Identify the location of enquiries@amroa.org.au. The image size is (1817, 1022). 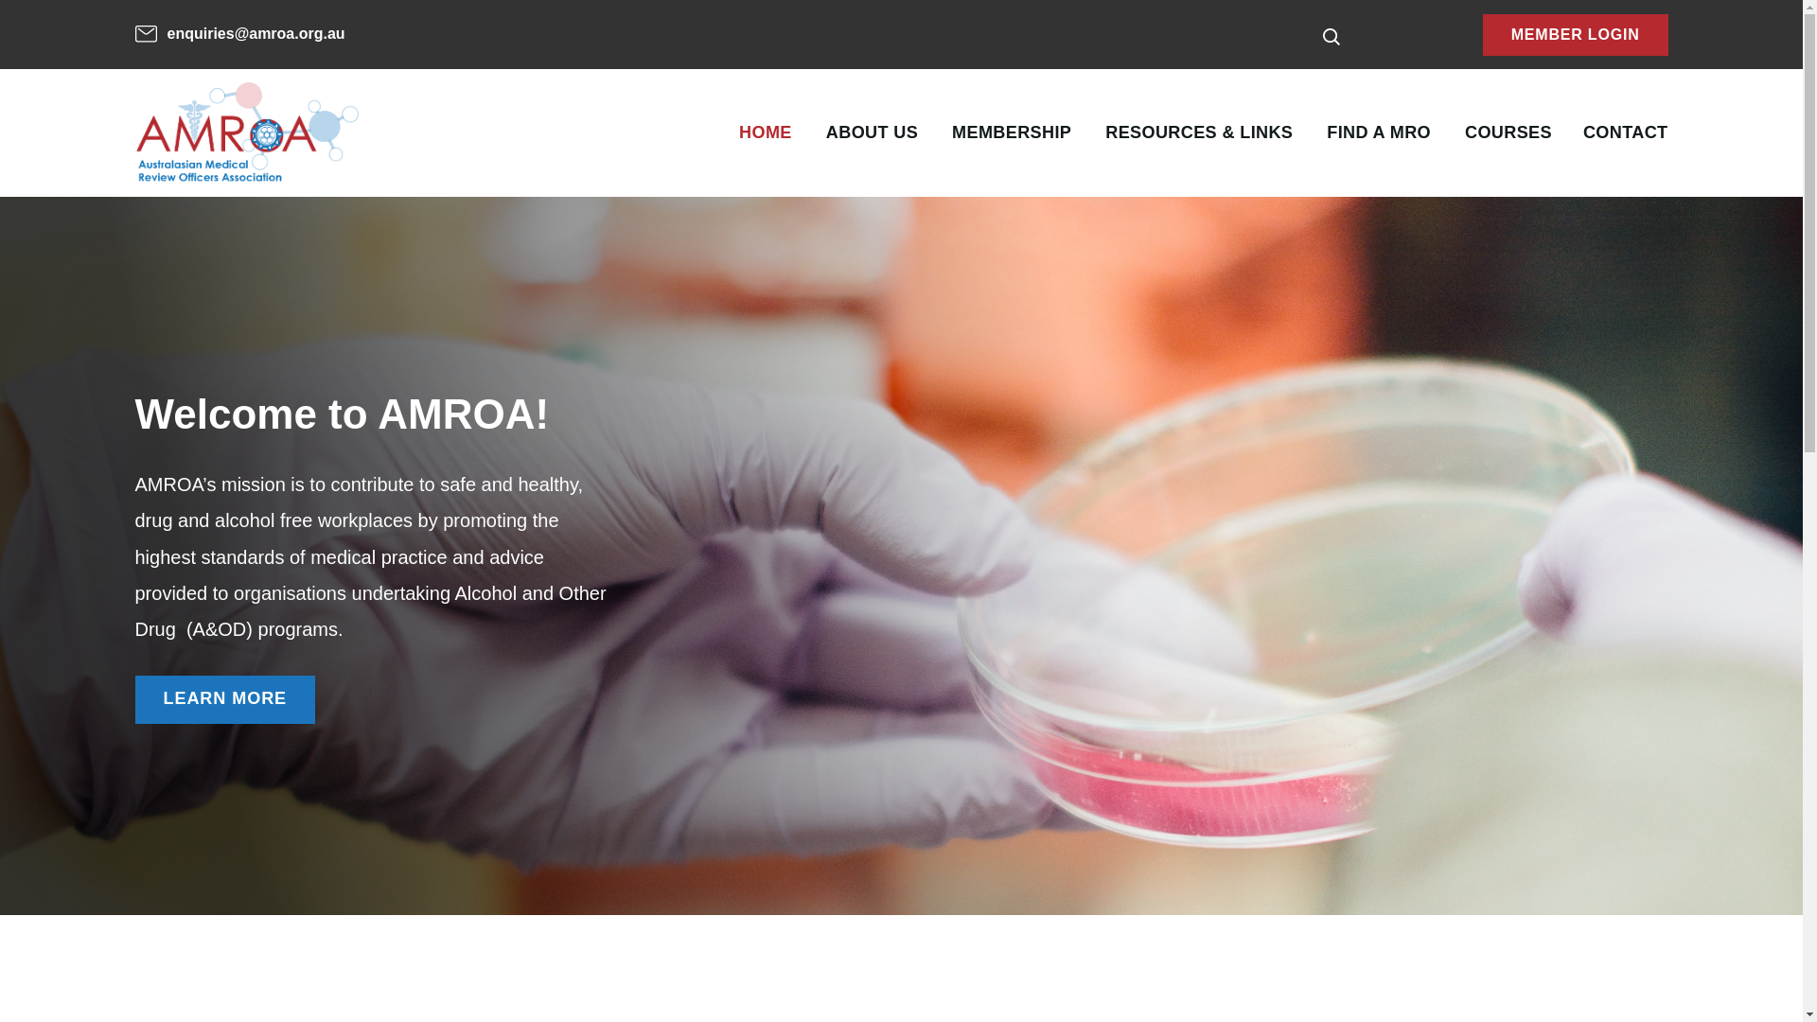
(239, 34).